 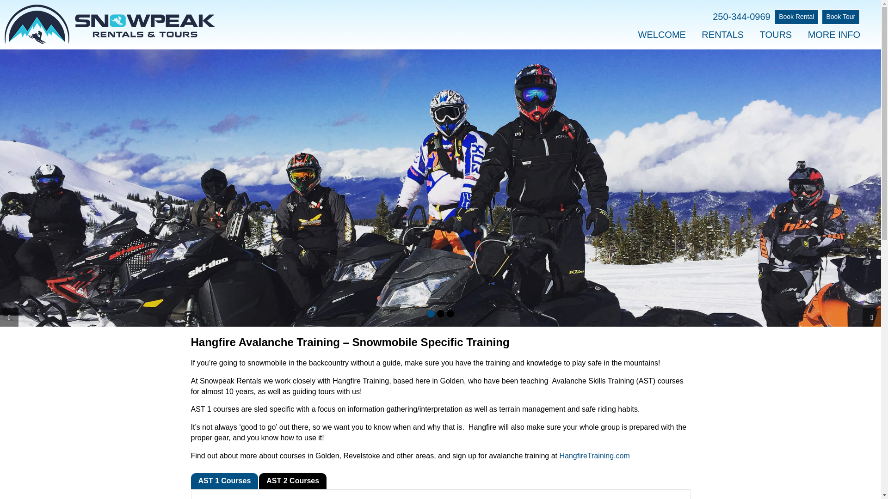 What do you see at coordinates (841, 17) in the screenshot?
I see `Book Tour` at bounding box center [841, 17].